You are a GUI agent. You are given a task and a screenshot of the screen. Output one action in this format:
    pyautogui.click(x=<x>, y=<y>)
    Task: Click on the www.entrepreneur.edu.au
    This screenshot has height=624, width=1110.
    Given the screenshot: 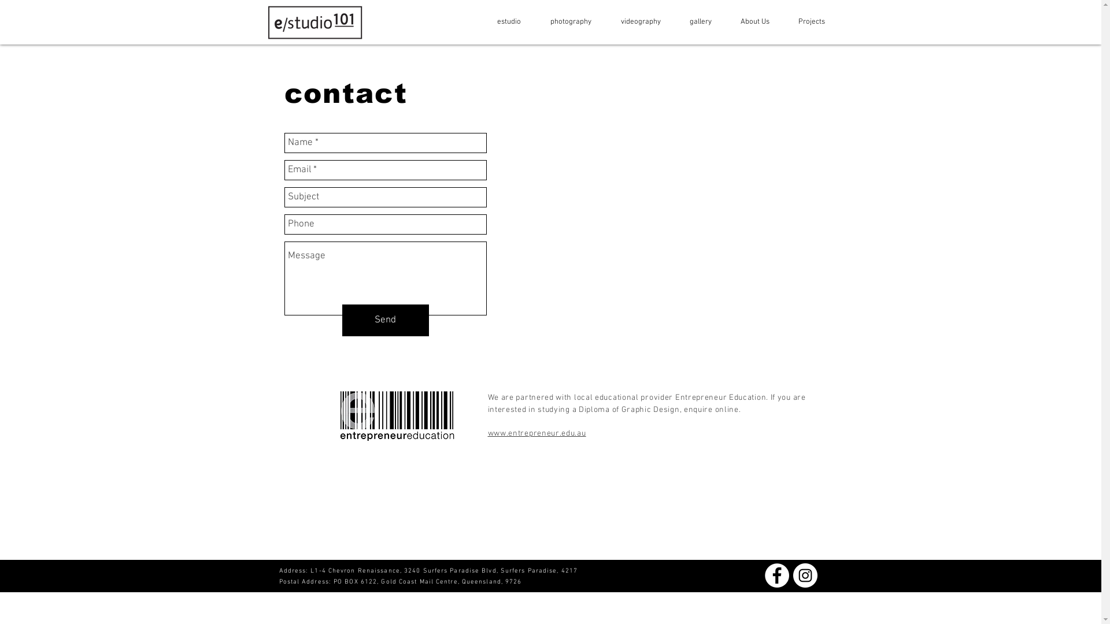 What is the action you would take?
    pyautogui.click(x=536, y=433)
    